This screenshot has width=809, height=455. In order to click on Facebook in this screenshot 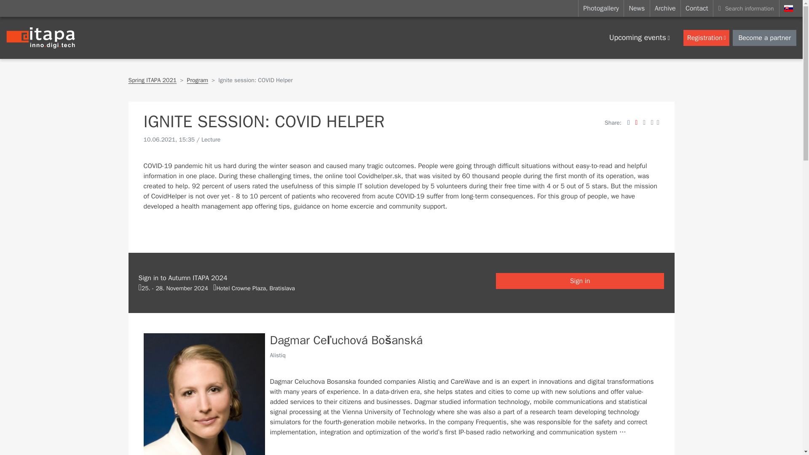, I will do `click(629, 122)`.